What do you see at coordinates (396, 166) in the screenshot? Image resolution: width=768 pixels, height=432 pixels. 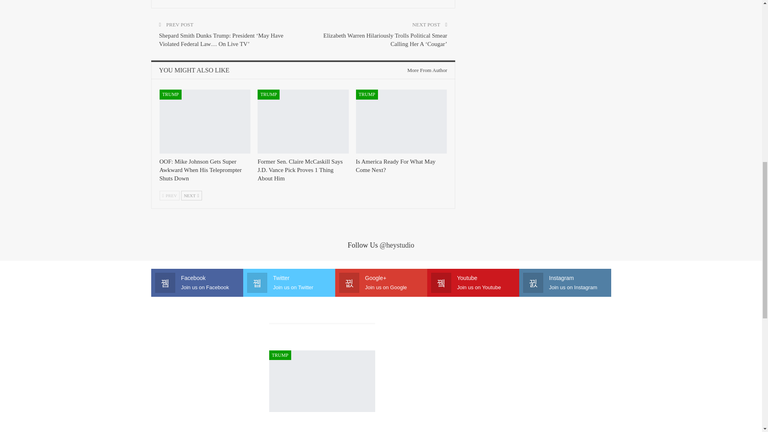 I see `Is America Ready For What May Come Next?` at bounding box center [396, 166].